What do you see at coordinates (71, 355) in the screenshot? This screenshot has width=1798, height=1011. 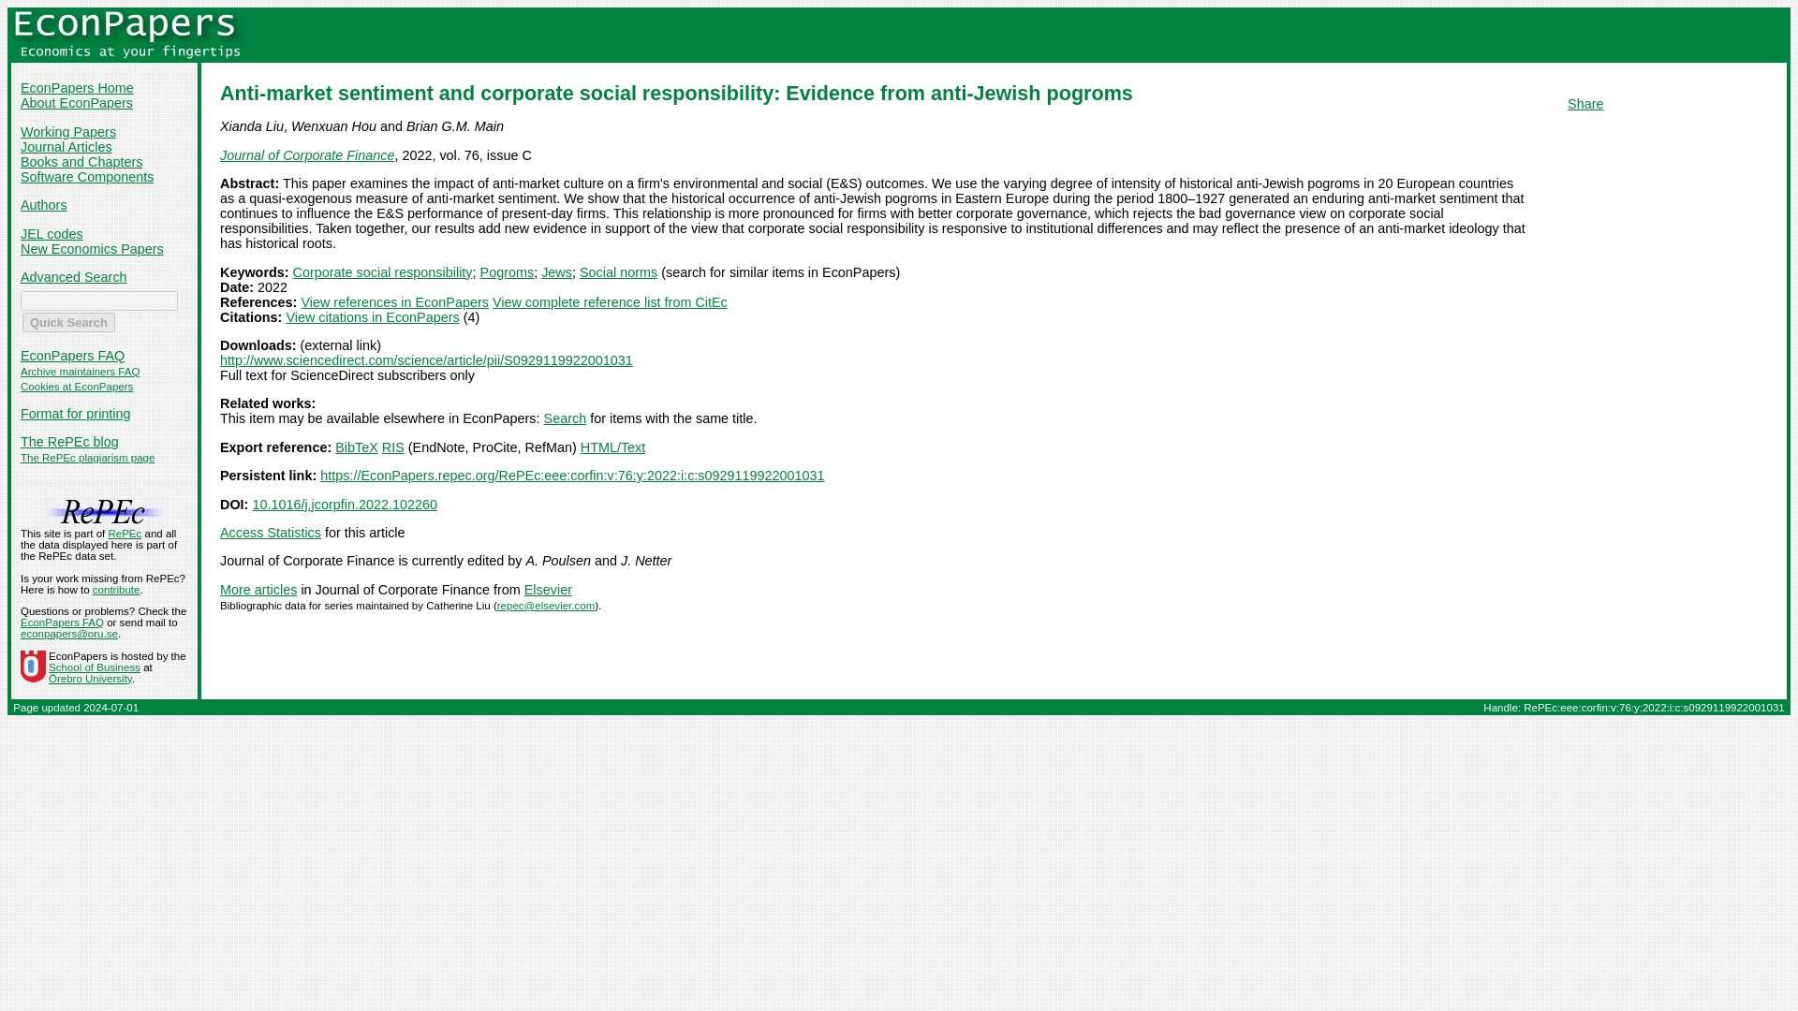 I see `EconPapers FAQ` at bounding box center [71, 355].